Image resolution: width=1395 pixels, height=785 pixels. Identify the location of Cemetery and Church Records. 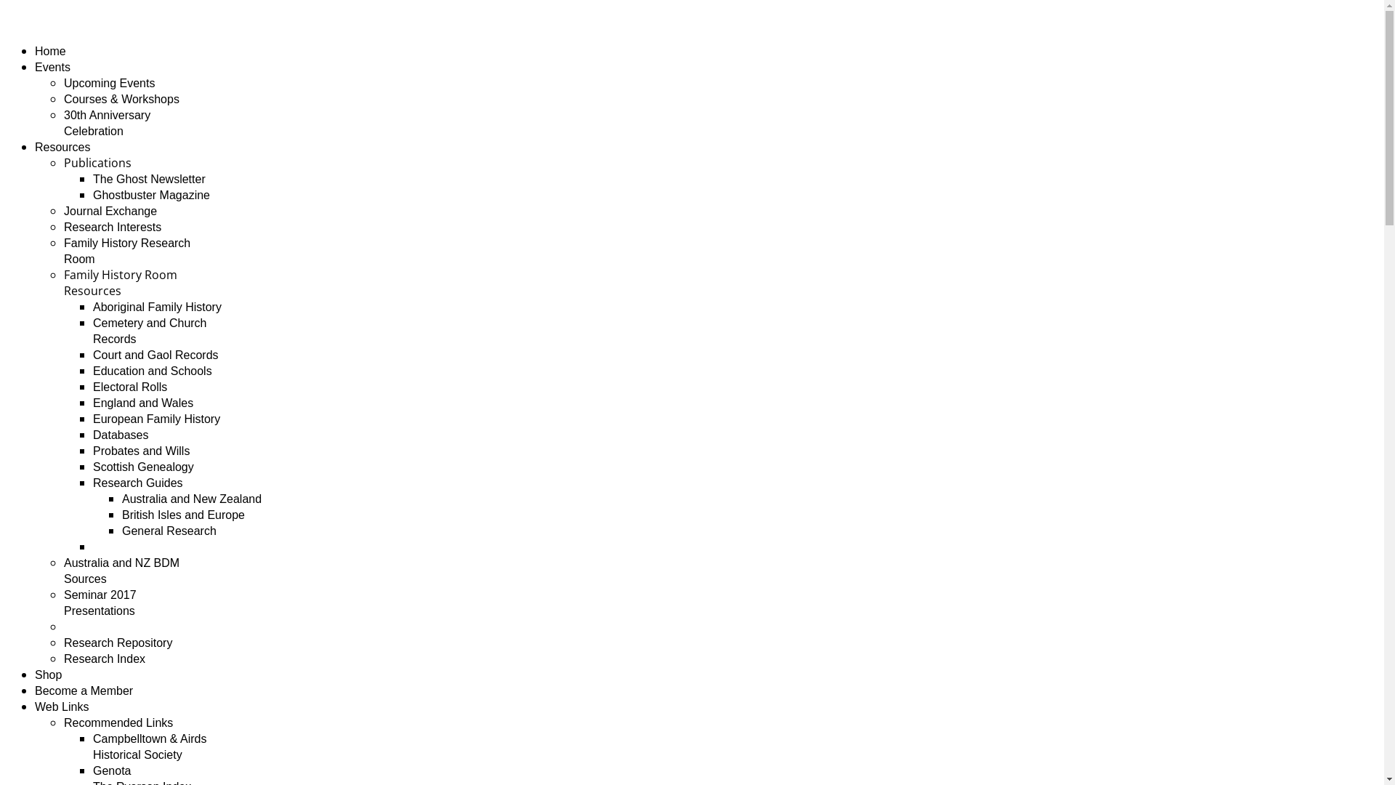
(150, 331).